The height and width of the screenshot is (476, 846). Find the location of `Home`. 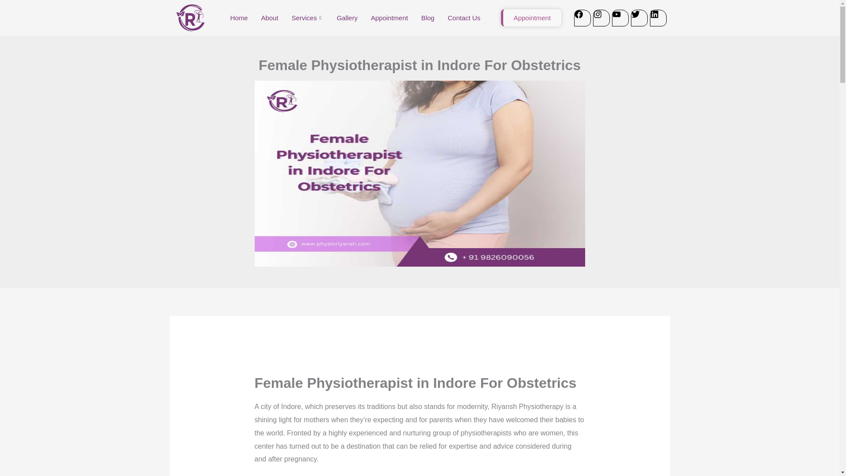

Home is located at coordinates (239, 18).